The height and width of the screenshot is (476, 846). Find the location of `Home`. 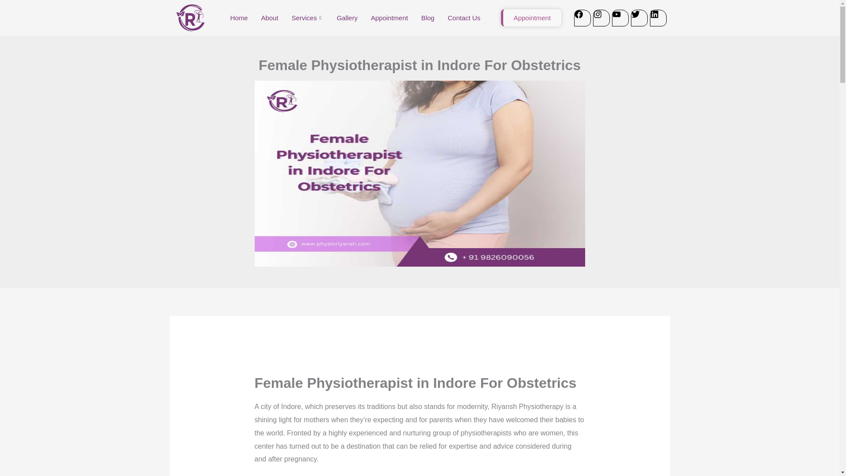

Home is located at coordinates (239, 18).